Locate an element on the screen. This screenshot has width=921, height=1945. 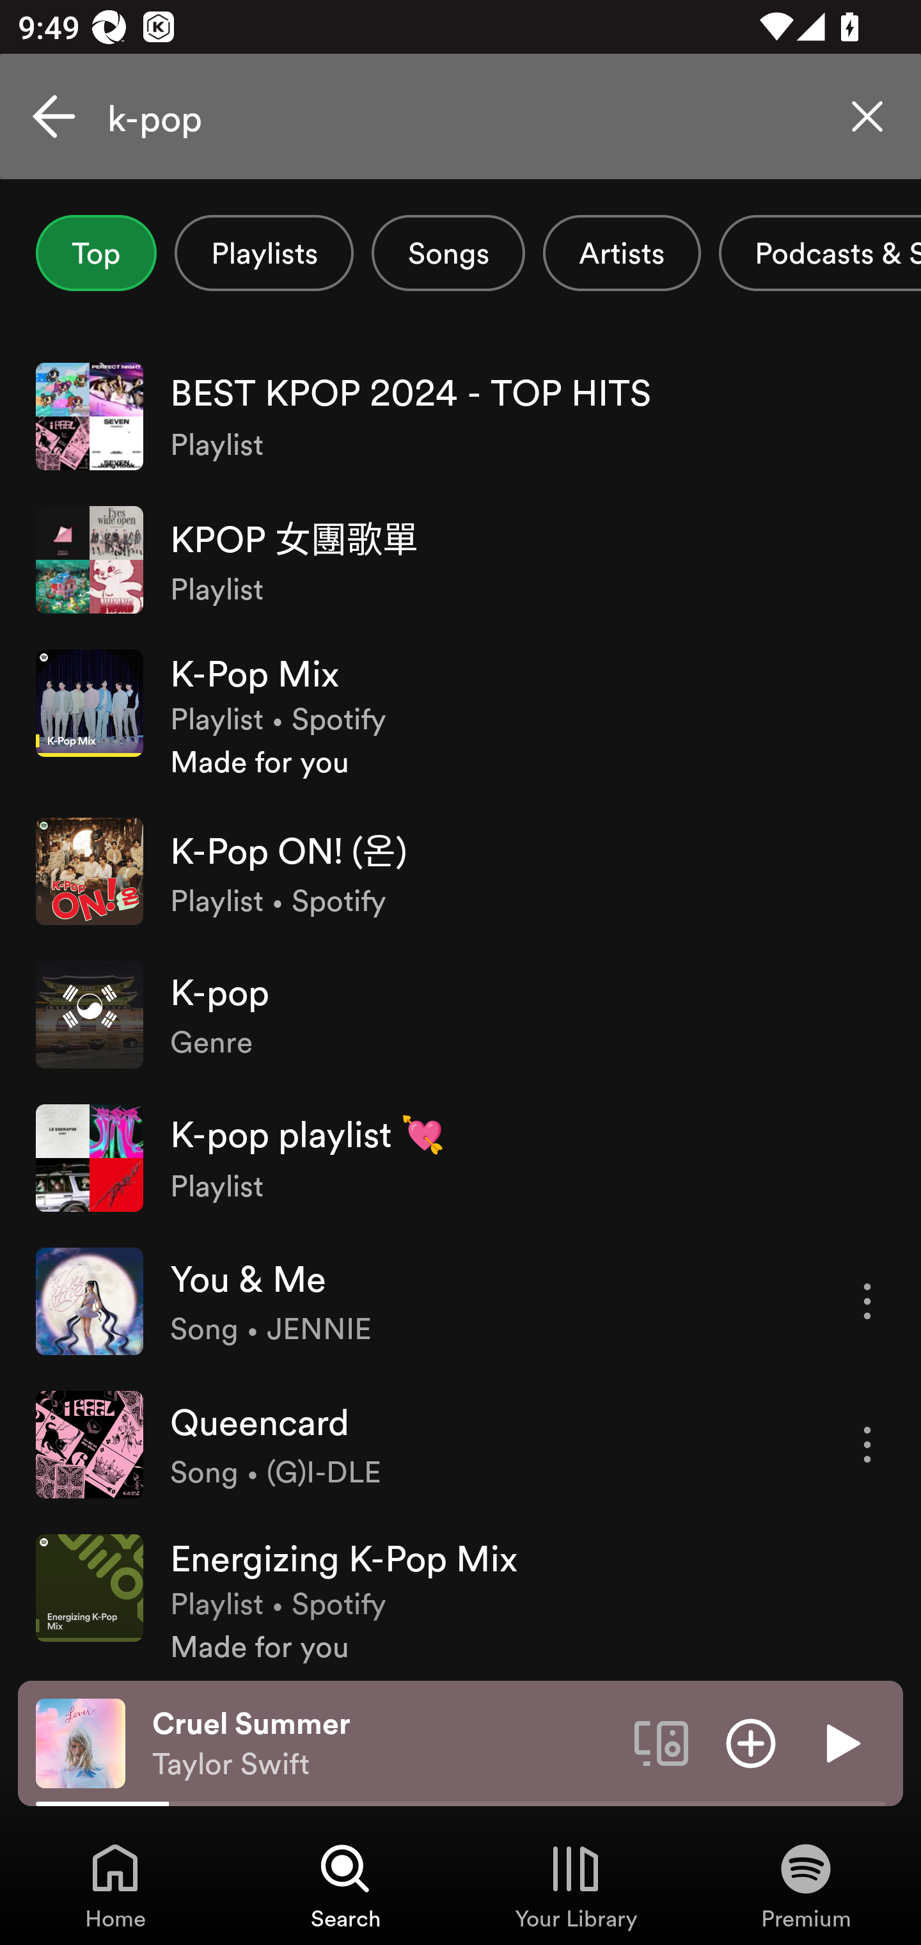
Cruel Summer Taylor Swift is located at coordinates (384, 1743).